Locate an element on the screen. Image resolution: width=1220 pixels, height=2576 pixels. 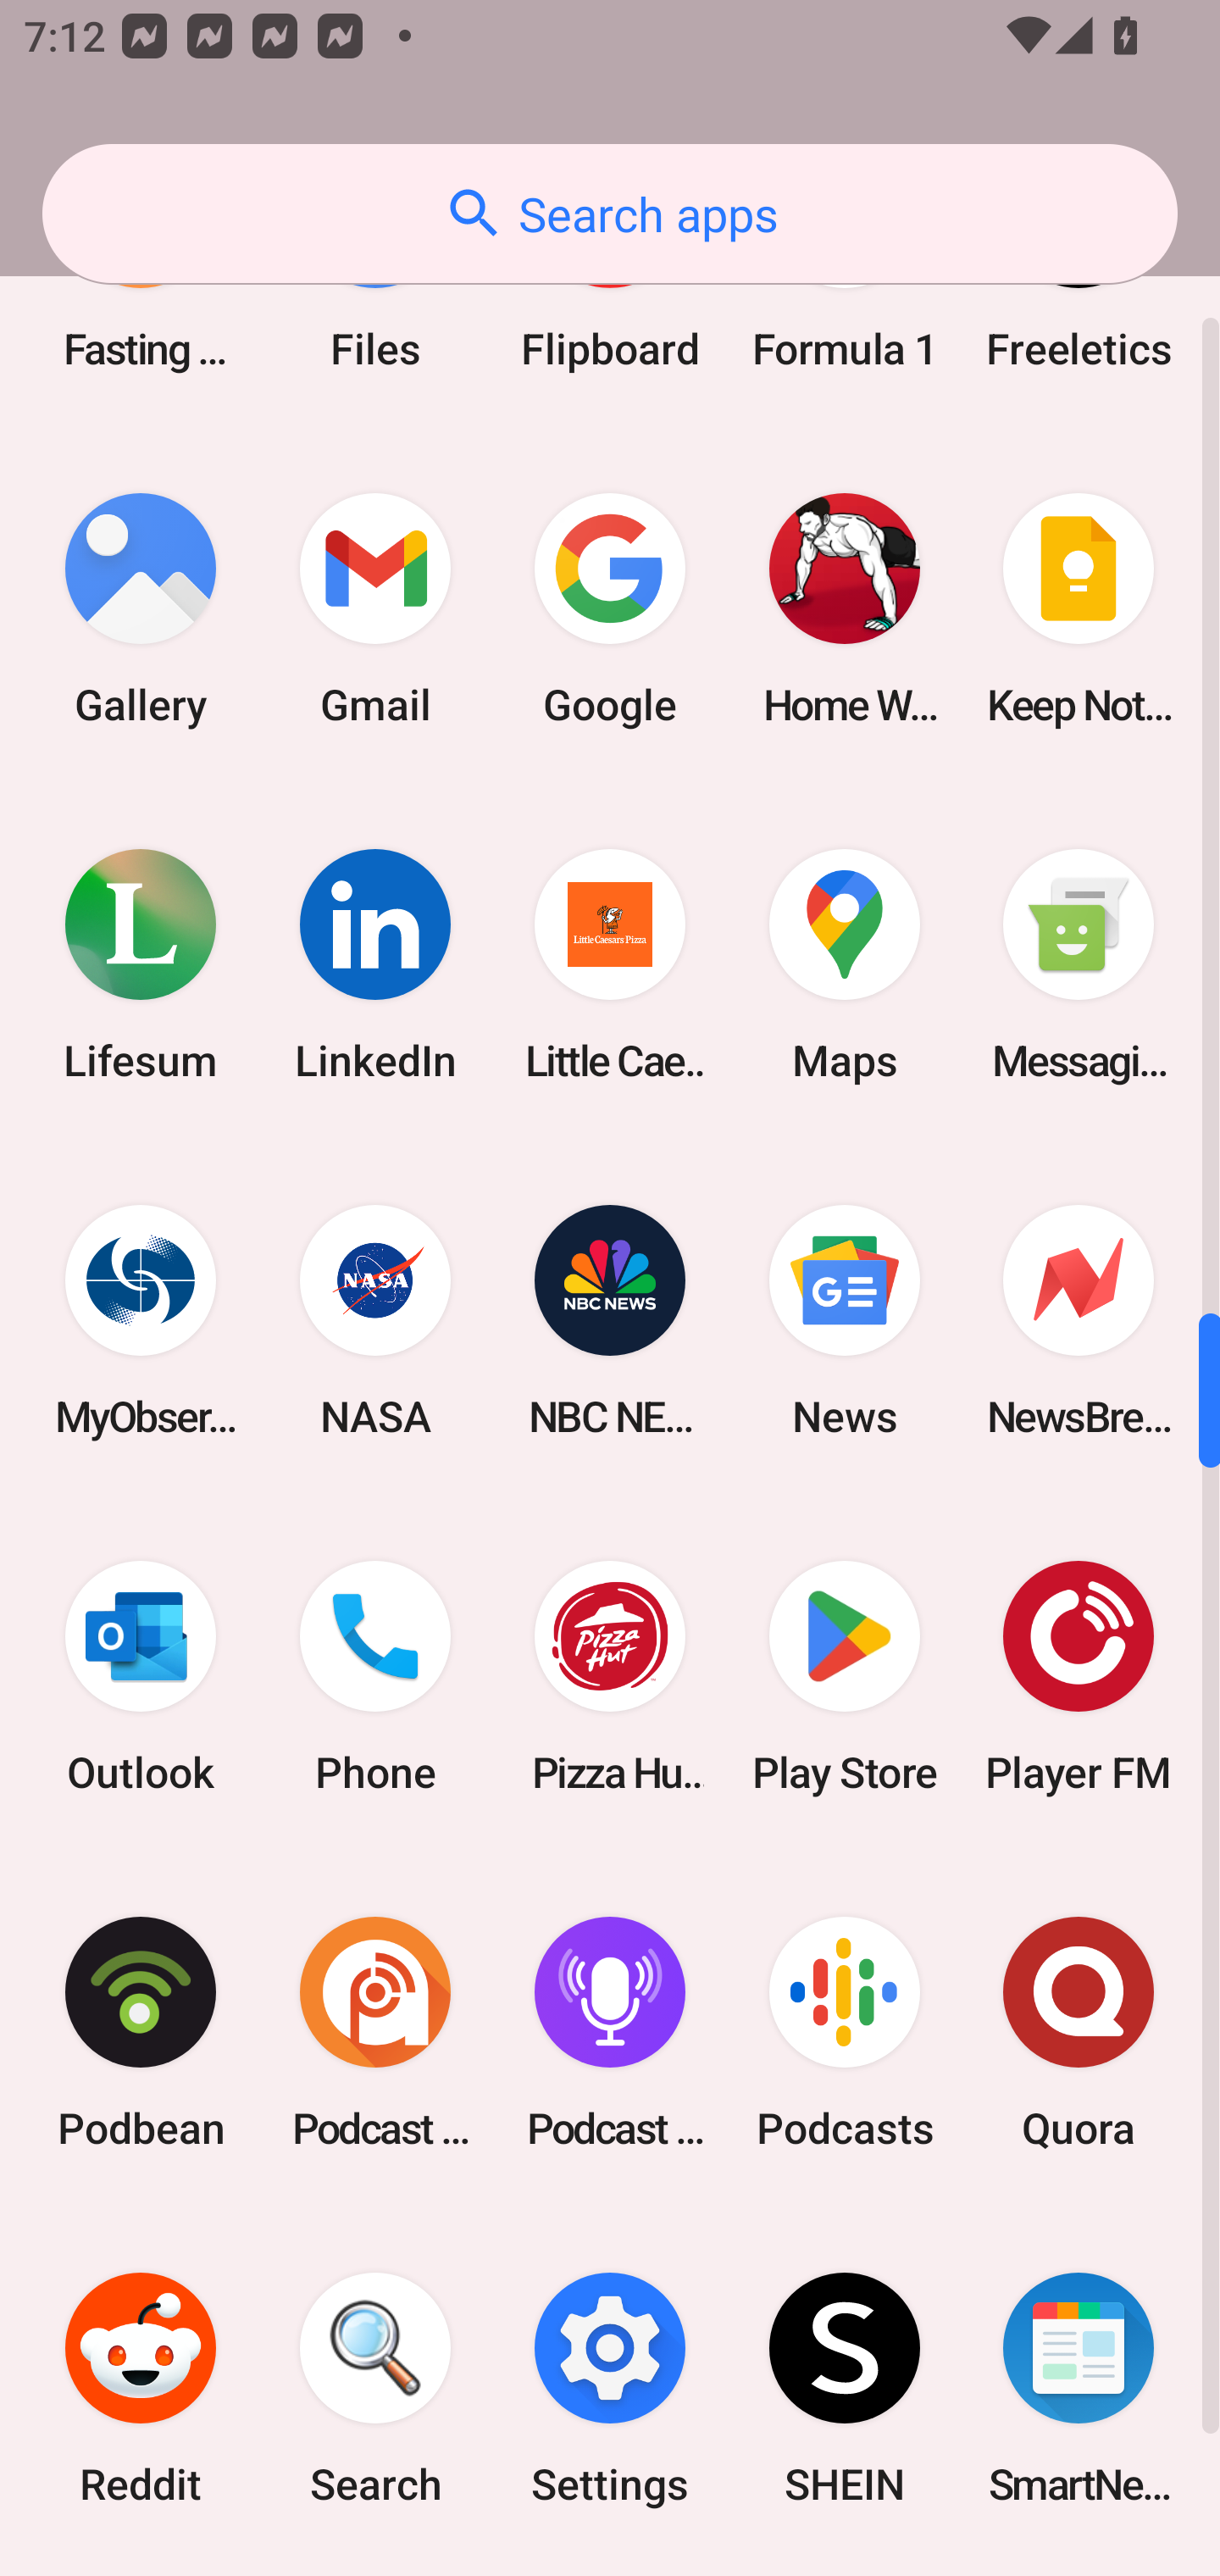
Gallery is located at coordinates (141, 608).